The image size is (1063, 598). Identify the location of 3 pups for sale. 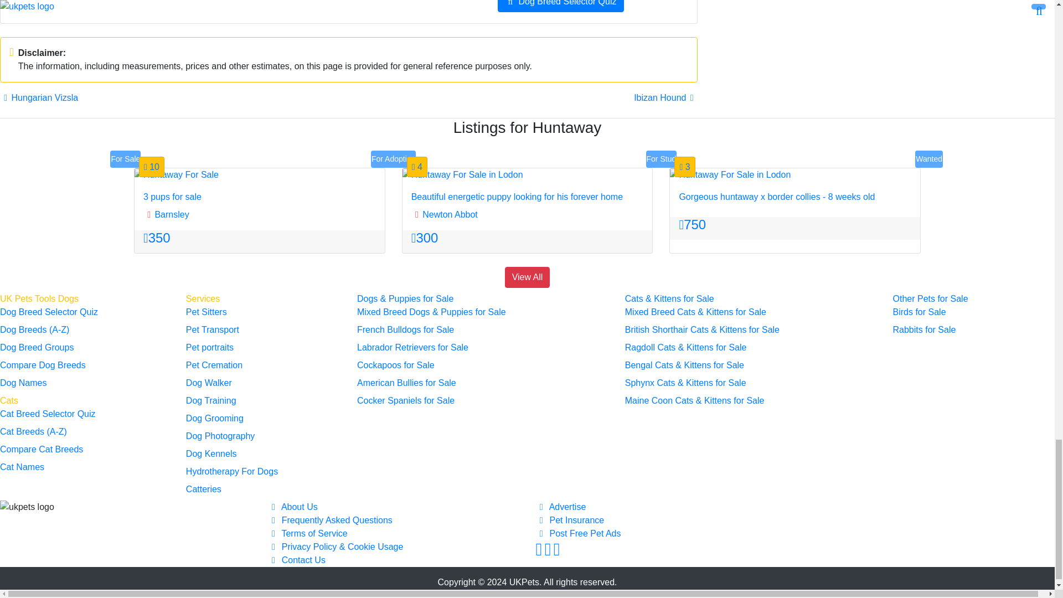
(177, 175).